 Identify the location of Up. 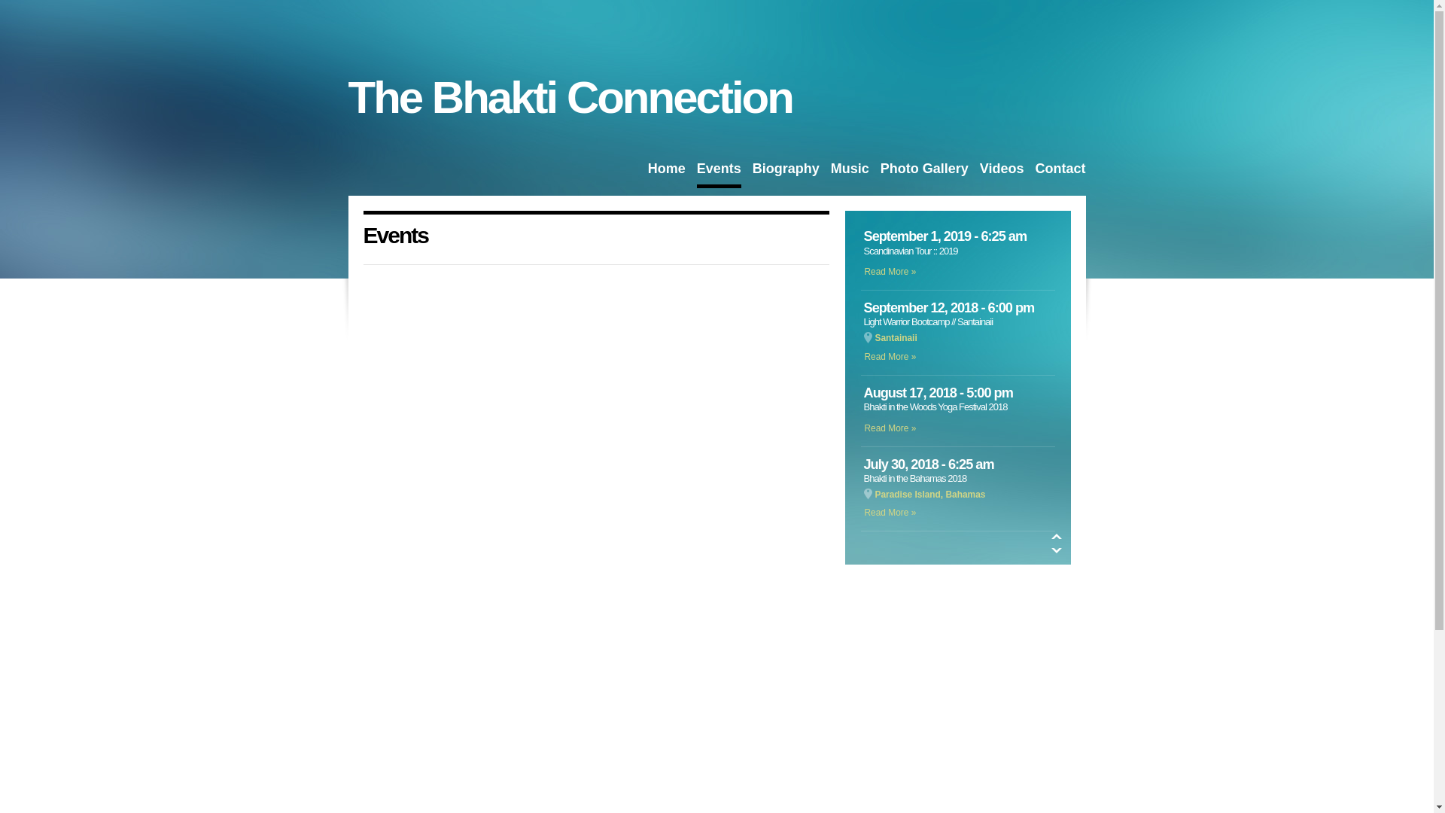
(1056, 536).